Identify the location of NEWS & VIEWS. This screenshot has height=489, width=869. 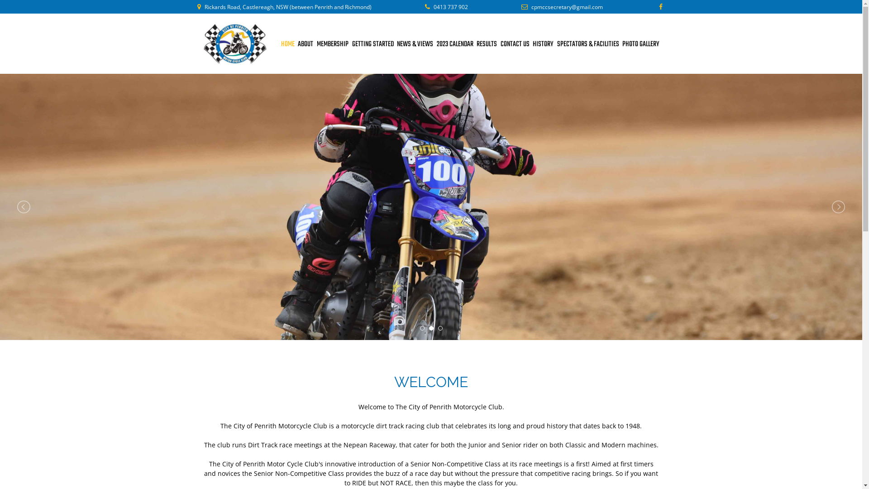
(415, 44).